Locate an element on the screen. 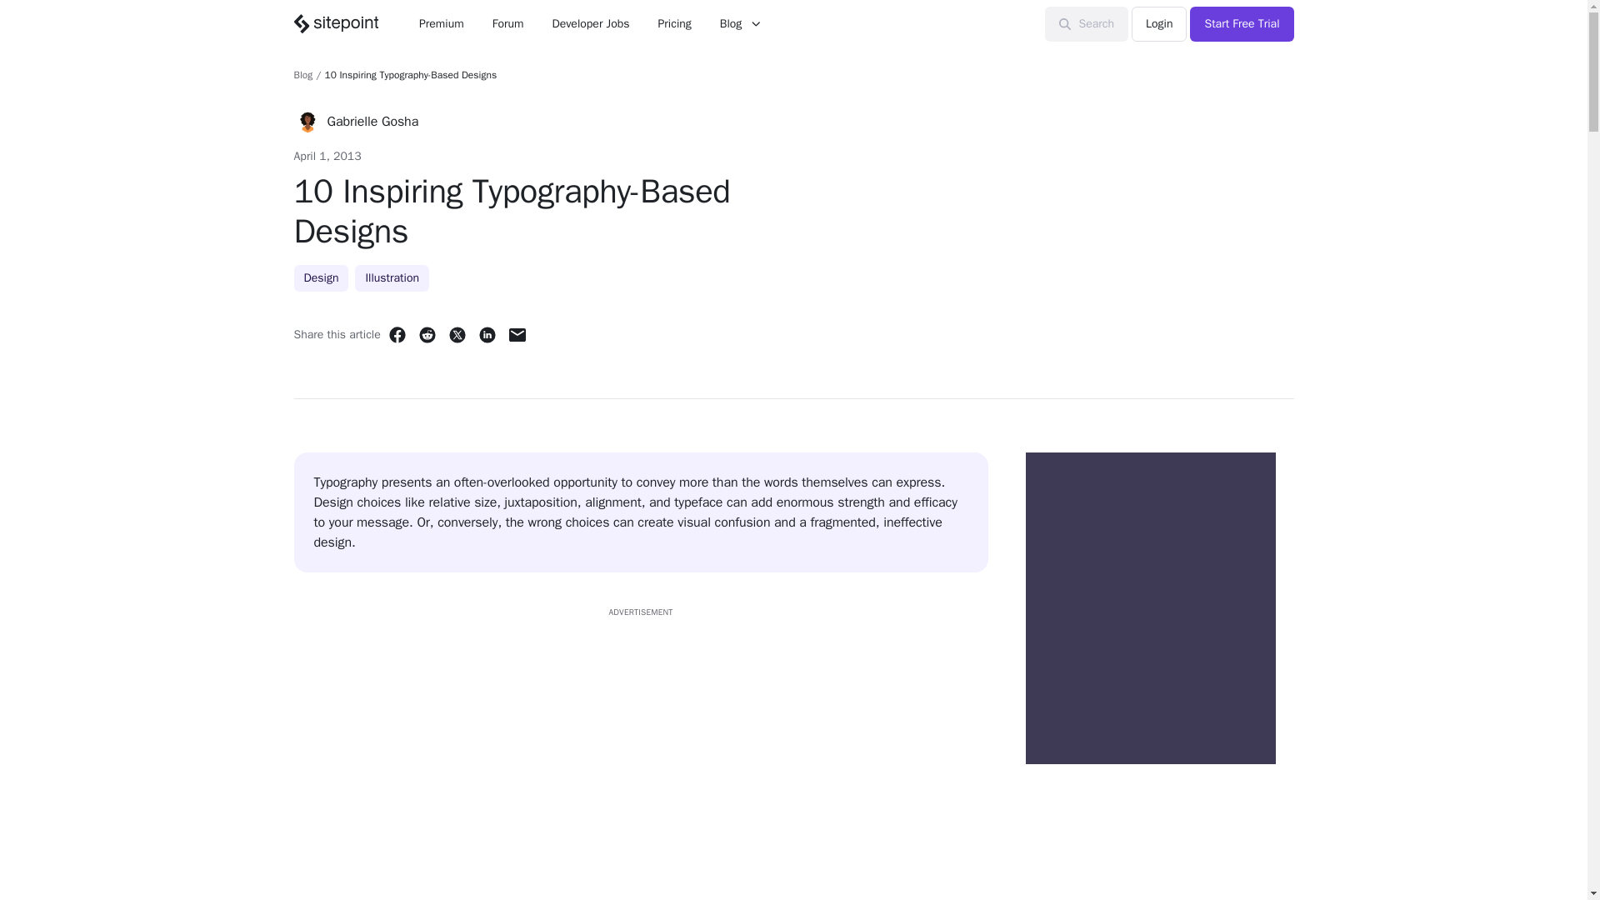  Blog is located at coordinates (740, 23).